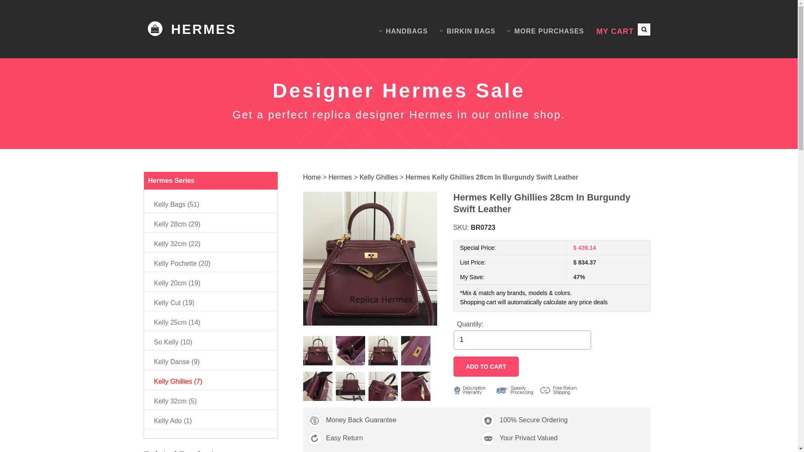  Describe the element at coordinates (178, 244) in the screenshot. I see `Kelly 32cm (22)` at that location.